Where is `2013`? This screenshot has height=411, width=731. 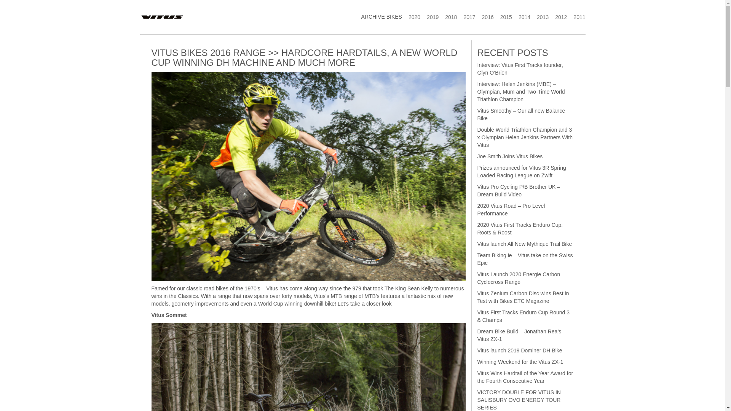 2013 is located at coordinates (539, 17).